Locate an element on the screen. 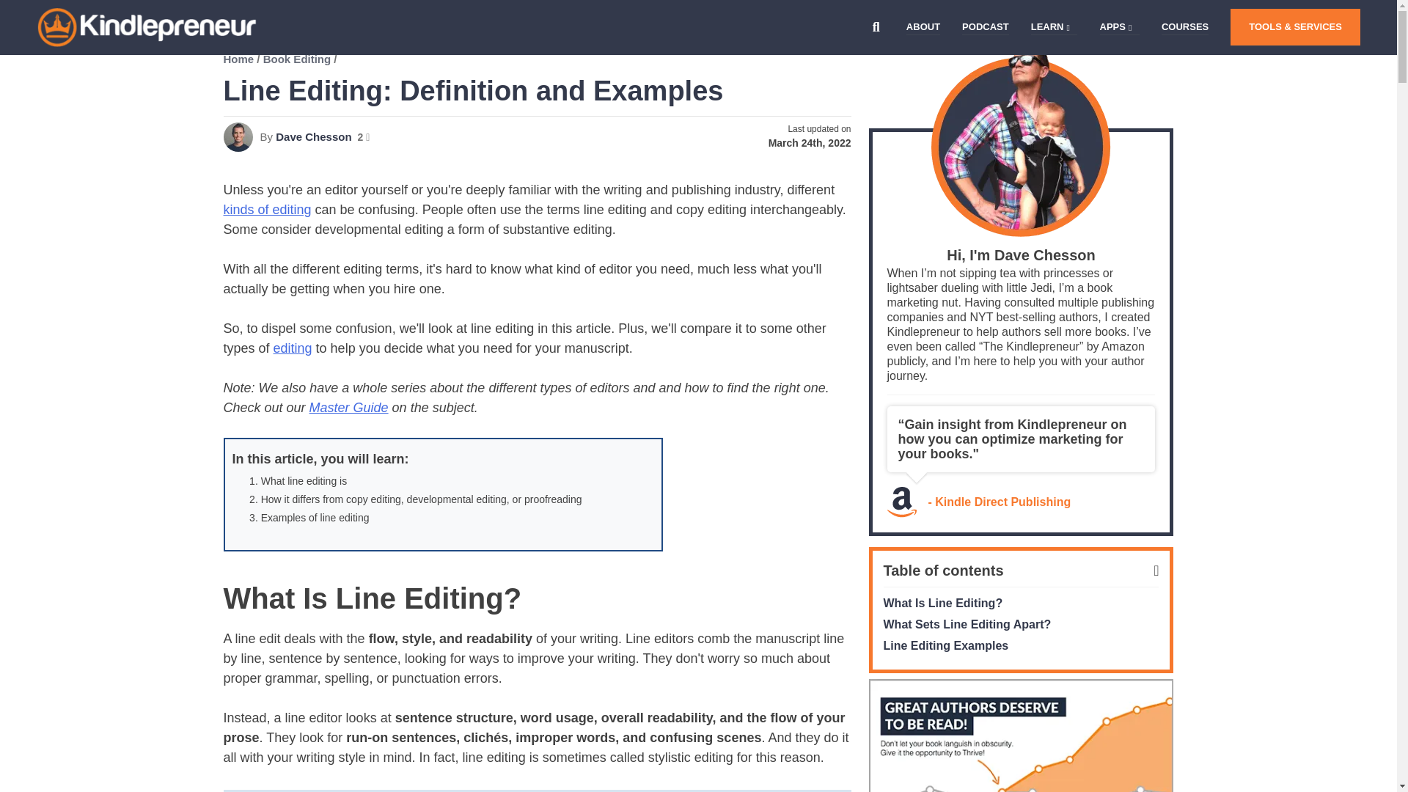  COURSES is located at coordinates (1185, 27).